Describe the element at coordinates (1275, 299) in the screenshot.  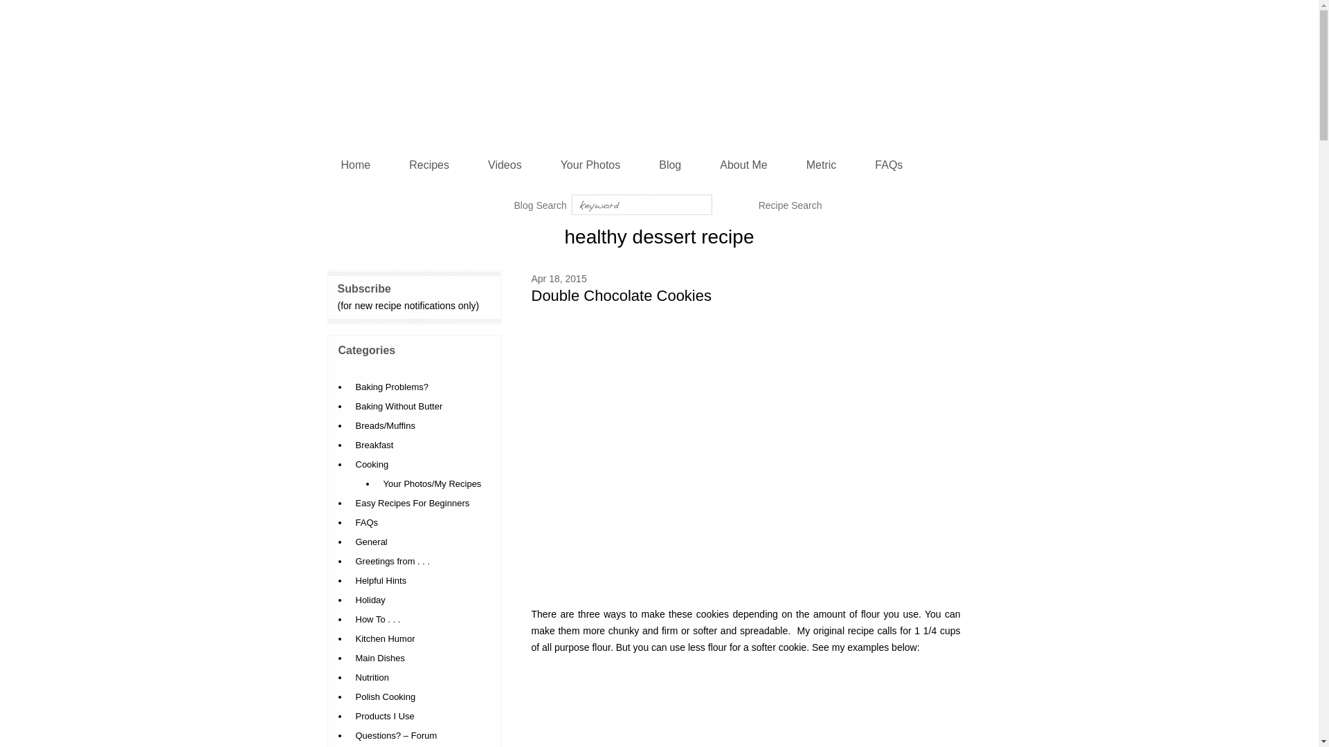
I see `pinterest` at that location.